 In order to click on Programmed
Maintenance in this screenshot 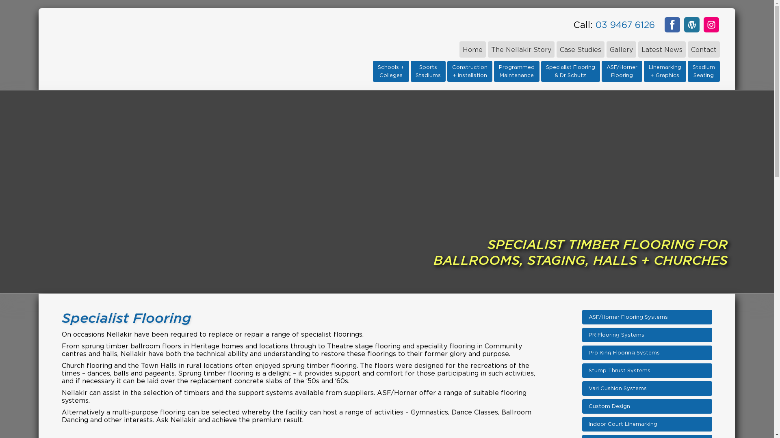, I will do `click(517, 71)`.